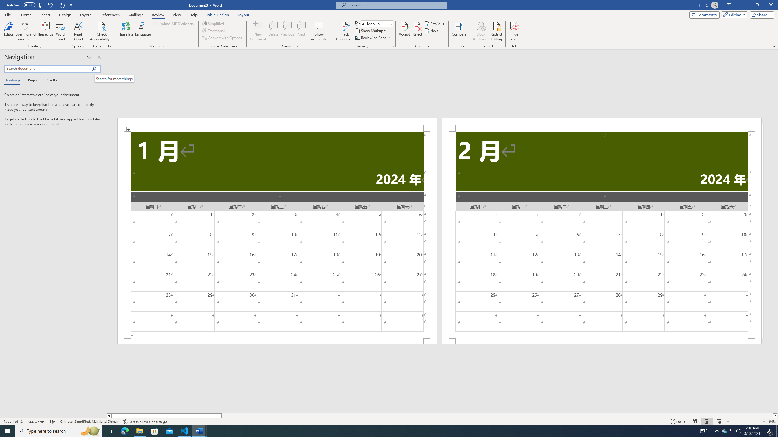 Image resolution: width=778 pixels, height=437 pixels. Describe the element at coordinates (459, 31) in the screenshot. I see `Compare` at that location.